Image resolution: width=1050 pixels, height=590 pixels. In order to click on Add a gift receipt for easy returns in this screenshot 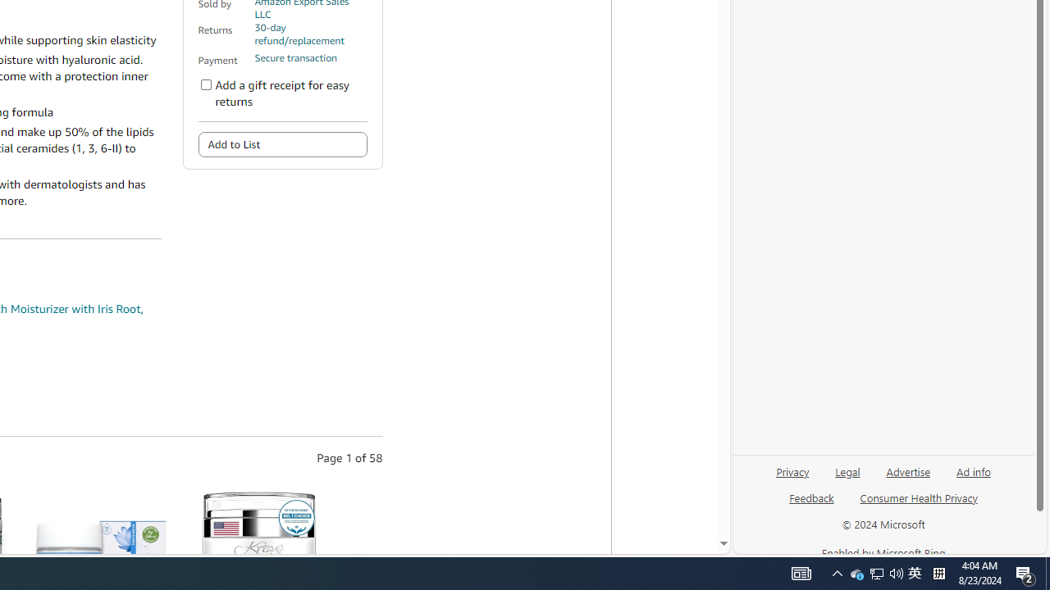, I will do `click(206, 85)`.